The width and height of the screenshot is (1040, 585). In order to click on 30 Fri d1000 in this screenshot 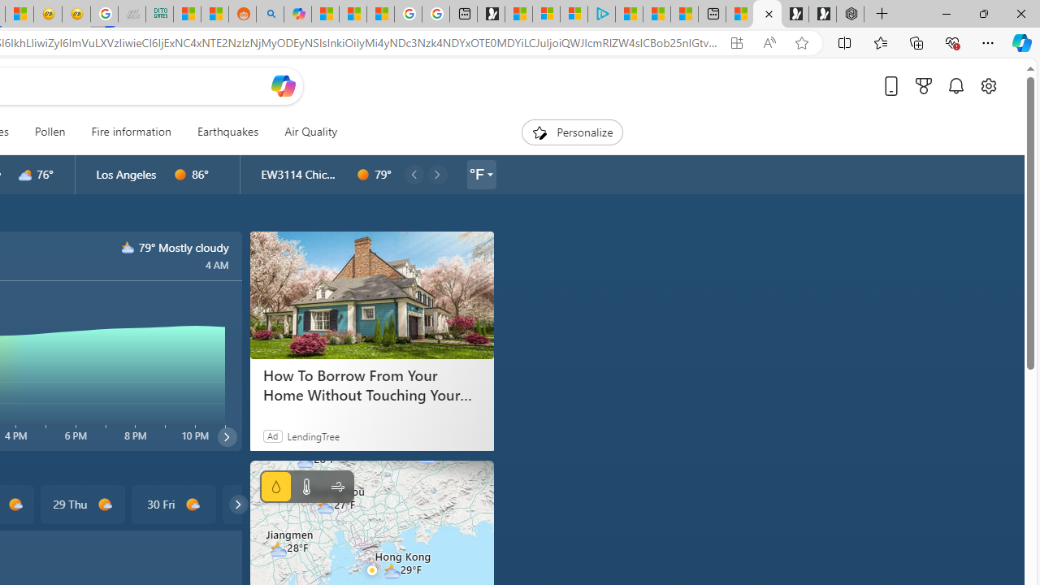, I will do `click(174, 504)`.